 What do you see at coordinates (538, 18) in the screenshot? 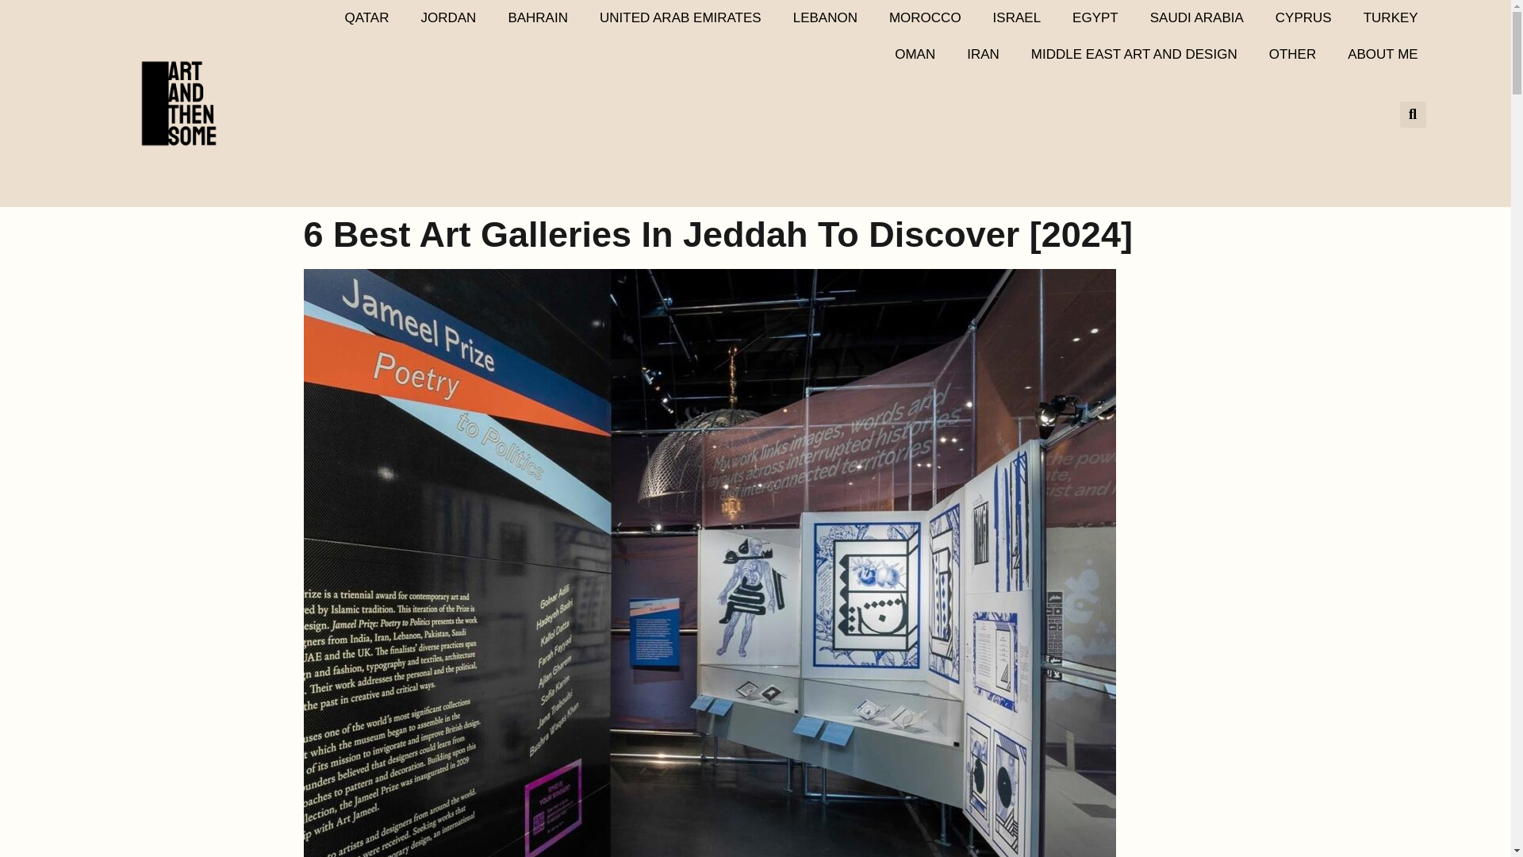
I see `BAHRAIN` at bounding box center [538, 18].